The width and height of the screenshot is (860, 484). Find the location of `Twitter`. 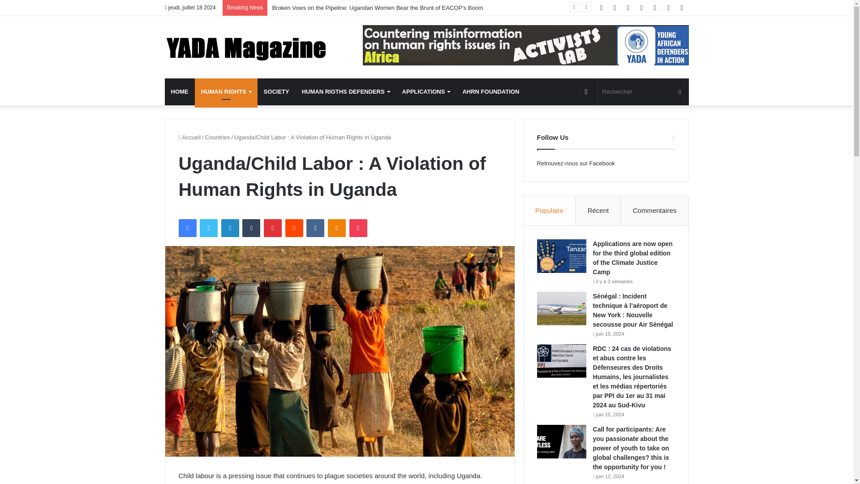

Twitter is located at coordinates (208, 228).